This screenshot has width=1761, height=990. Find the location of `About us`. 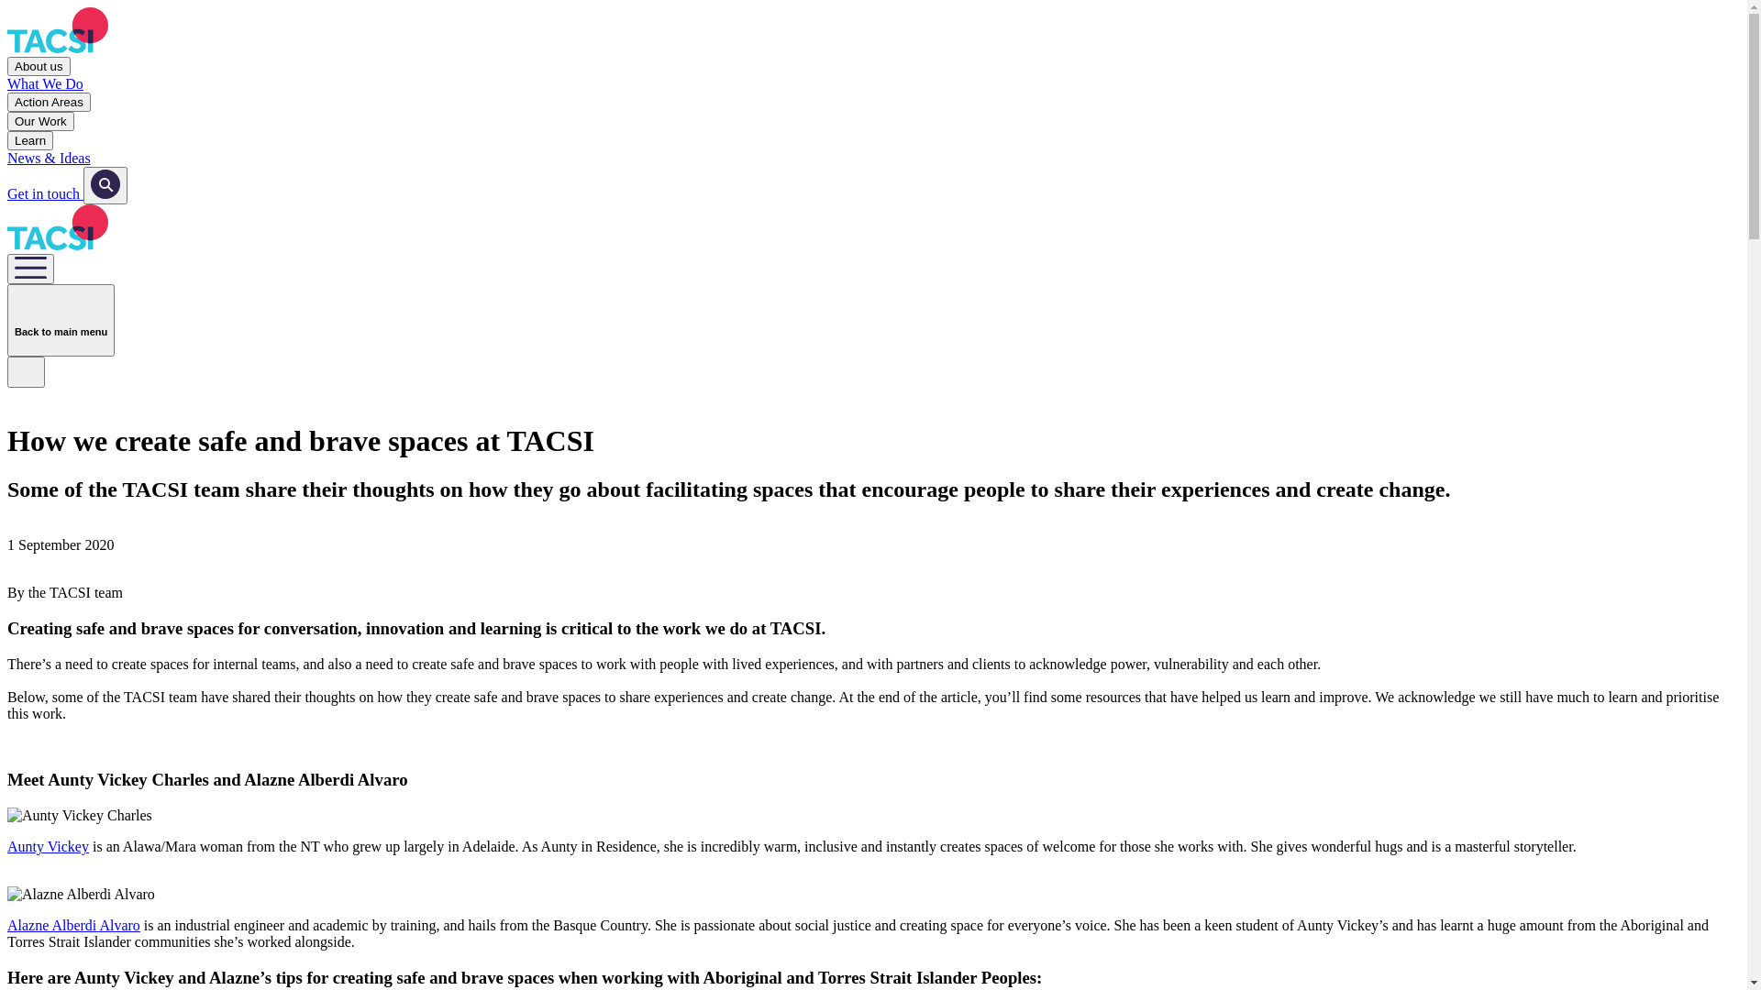

About us is located at coordinates (39, 66).